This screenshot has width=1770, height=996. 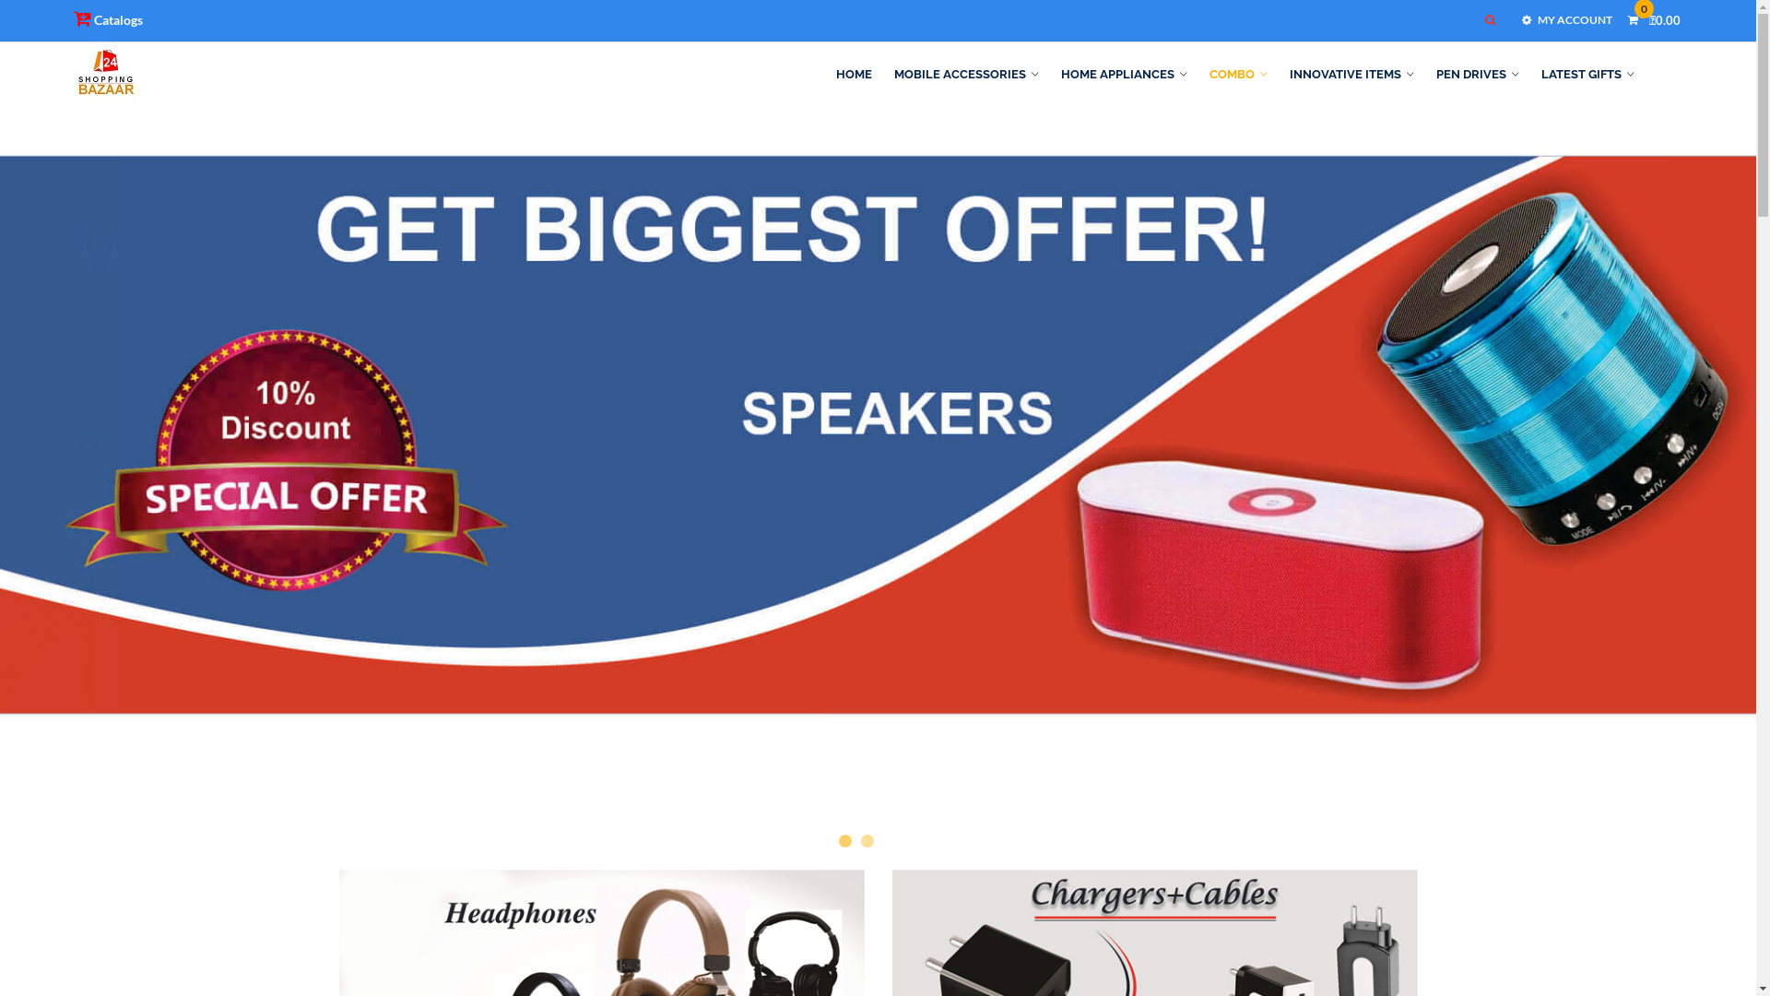 What do you see at coordinates (1239, 75) in the screenshot?
I see `COMBO` at bounding box center [1239, 75].